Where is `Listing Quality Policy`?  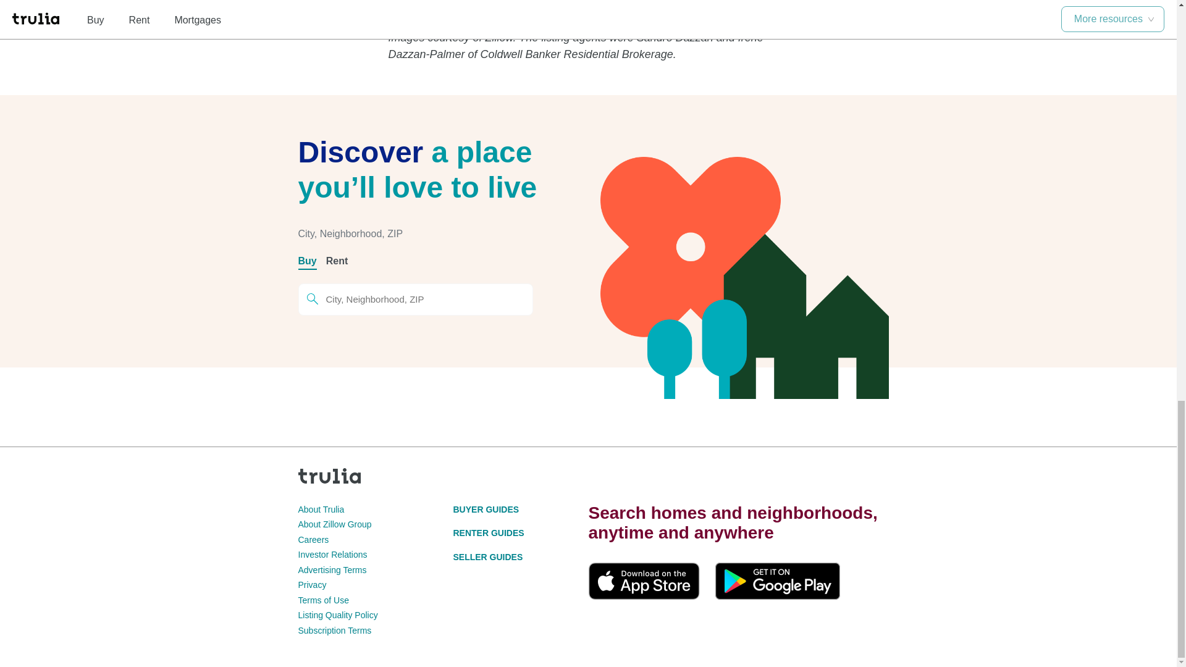 Listing Quality Policy is located at coordinates (337, 615).